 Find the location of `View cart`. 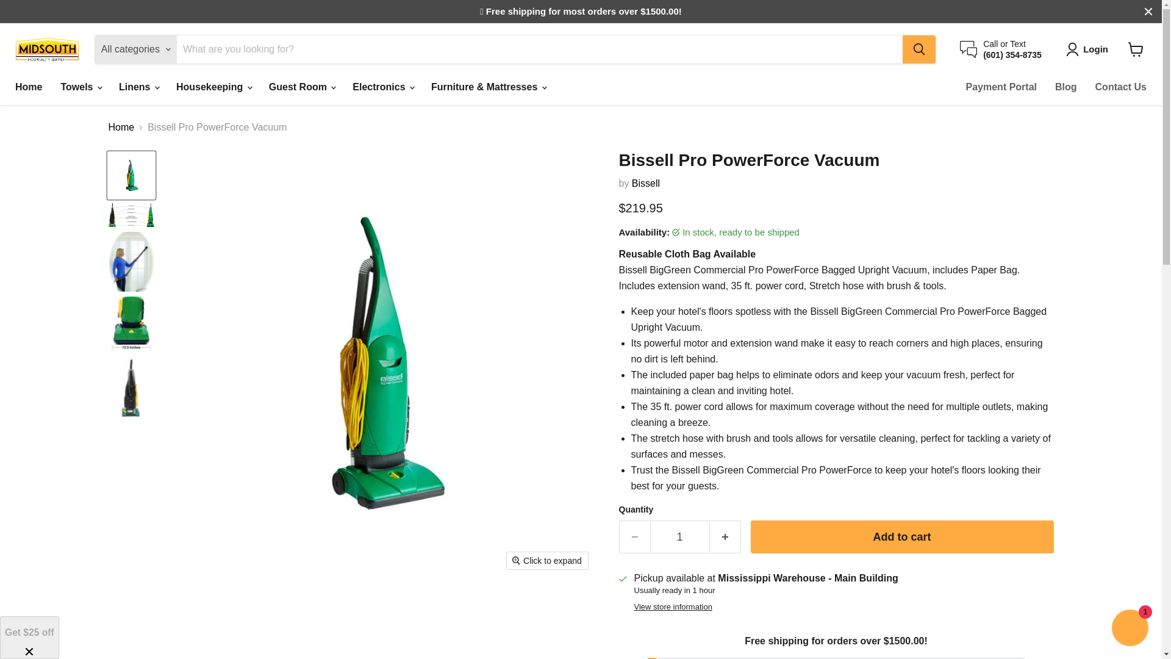

View cart is located at coordinates (1136, 49).